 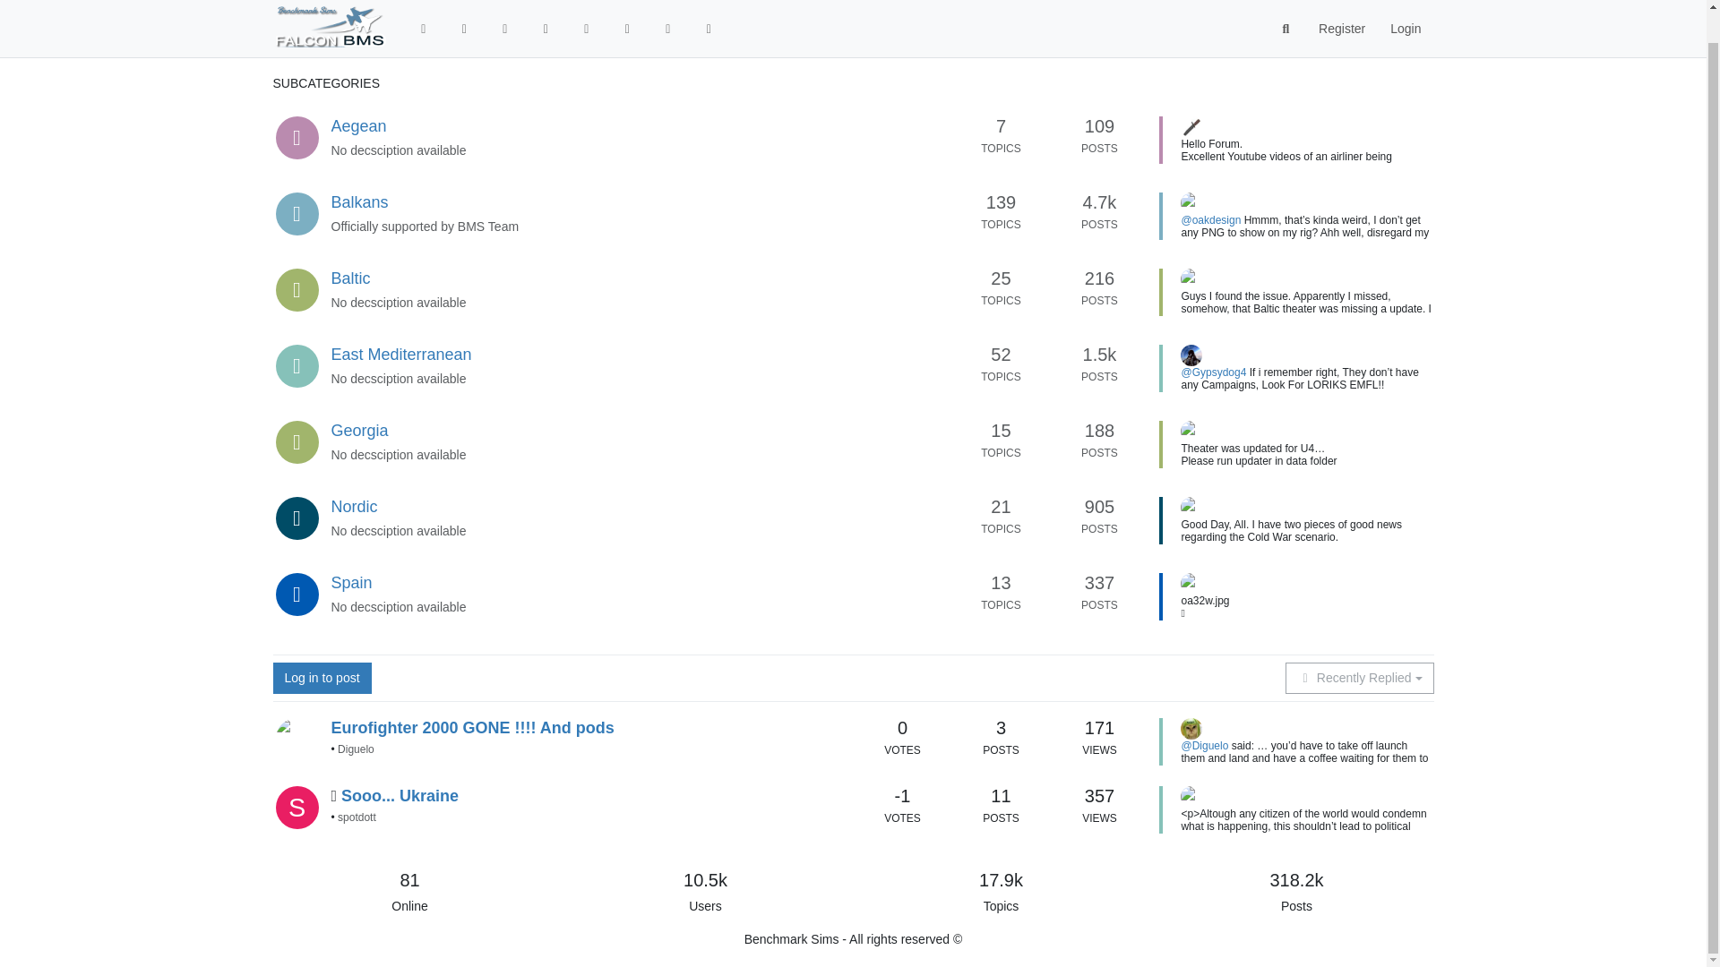 I want to click on Website, so click(x=586, y=7).